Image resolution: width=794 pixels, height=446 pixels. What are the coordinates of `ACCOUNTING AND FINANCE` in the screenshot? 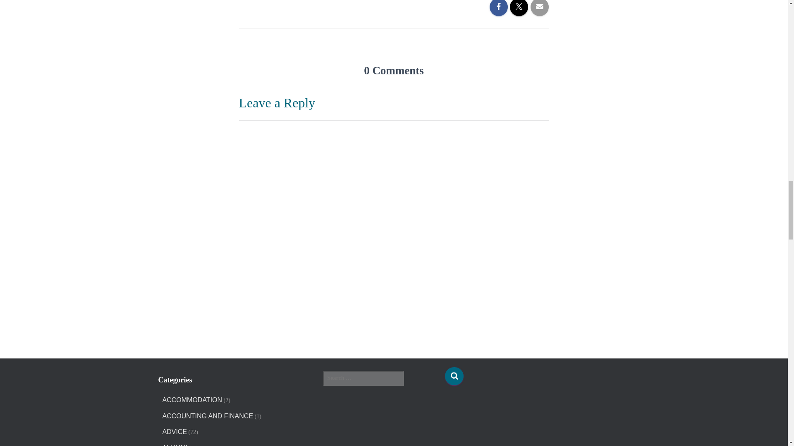 It's located at (208, 416).